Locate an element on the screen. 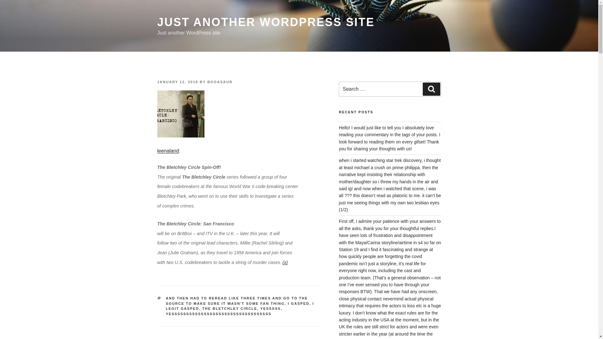  BOOASAUR is located at coordinates (220, 82).